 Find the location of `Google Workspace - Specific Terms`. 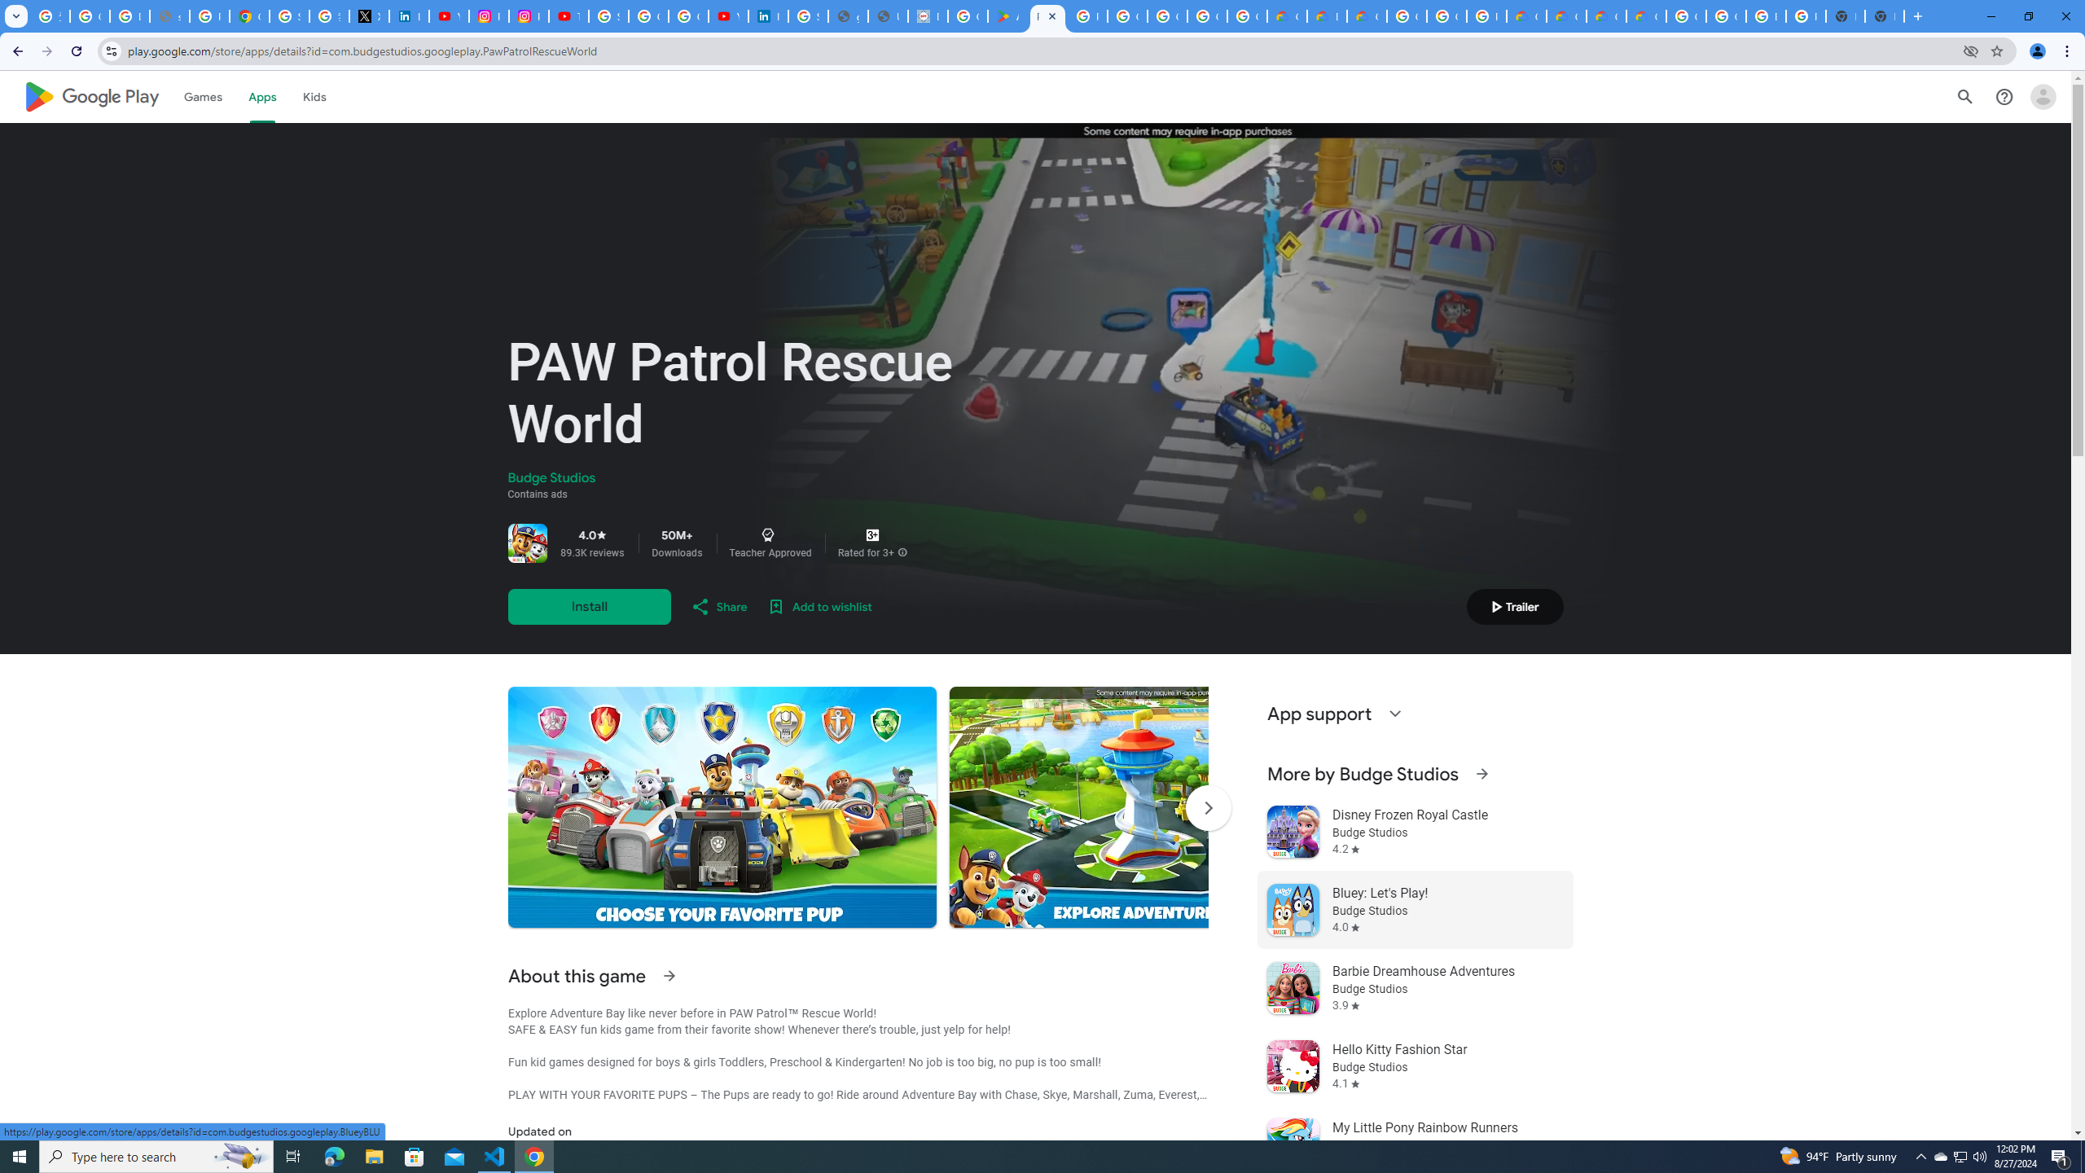

Google Workspace - Specific Terms is located at coordinates (1246, 16).